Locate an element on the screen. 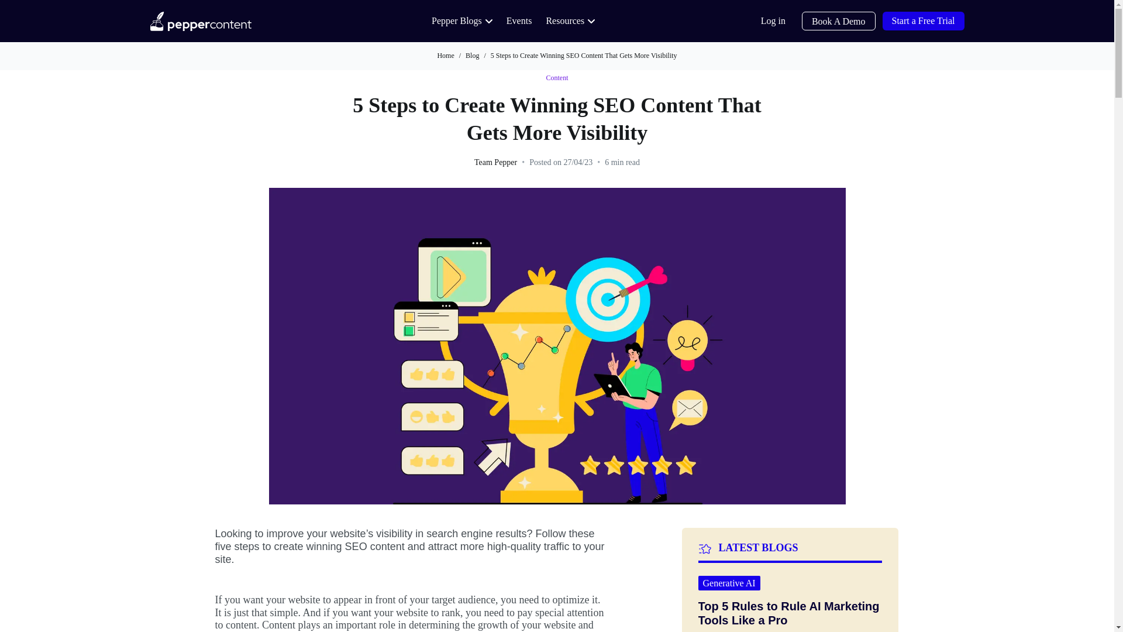 This screenshot has height=632, width=1123. Log in is located at coordinates (773, 21).